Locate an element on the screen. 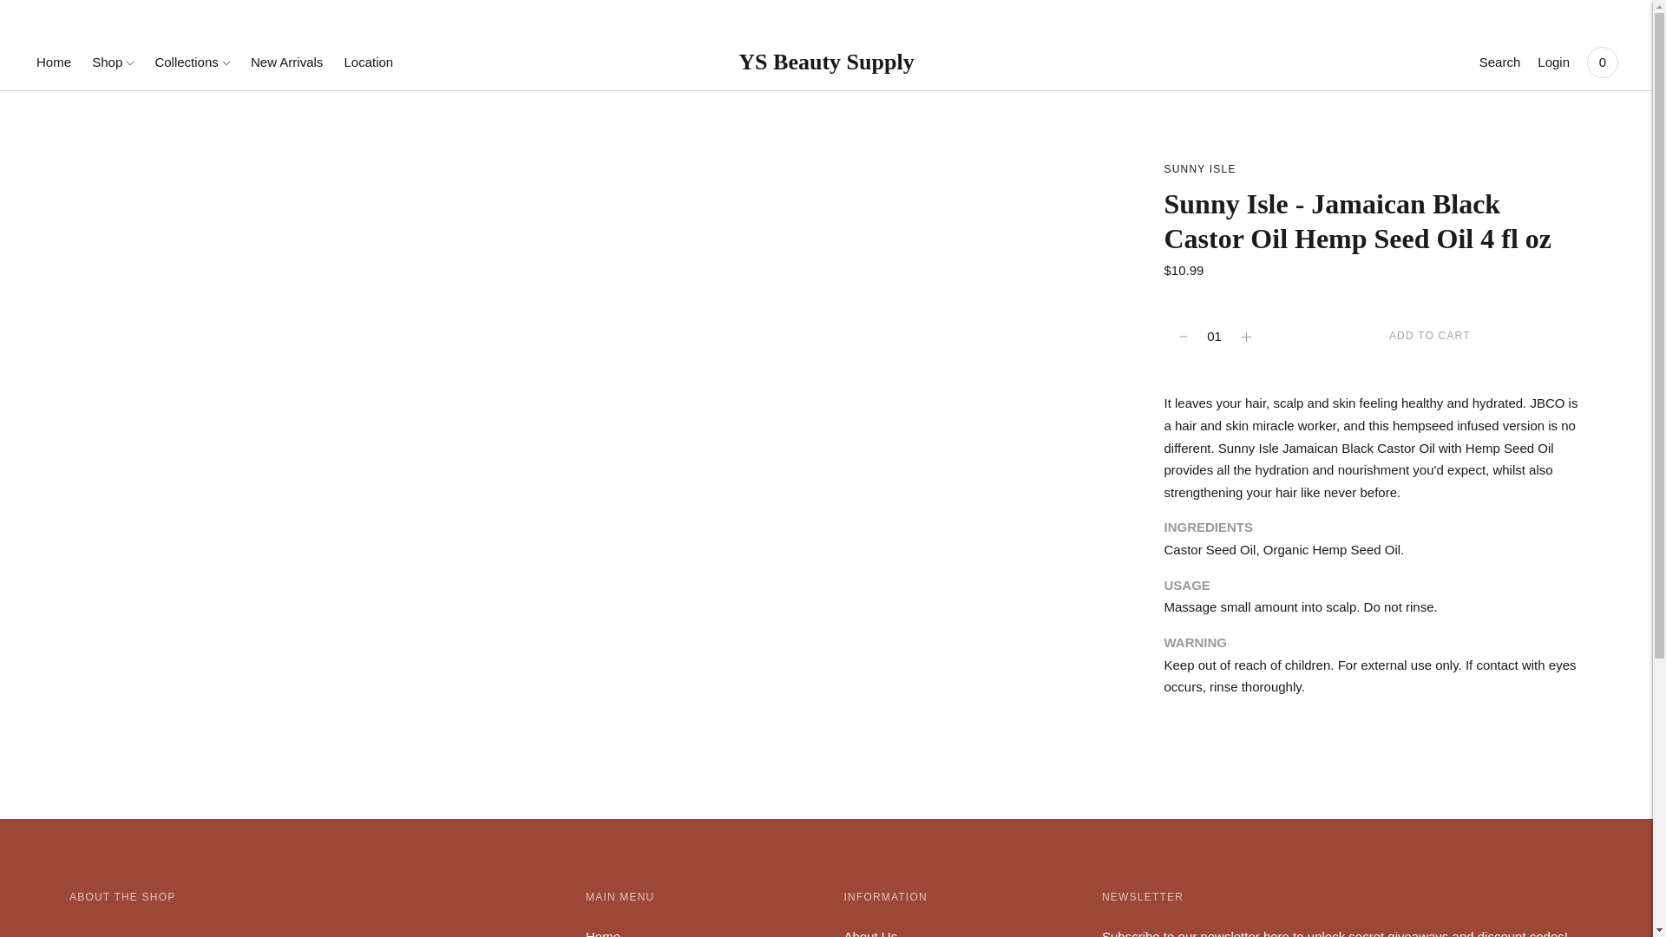  Home is located at coordinates (54, 62).